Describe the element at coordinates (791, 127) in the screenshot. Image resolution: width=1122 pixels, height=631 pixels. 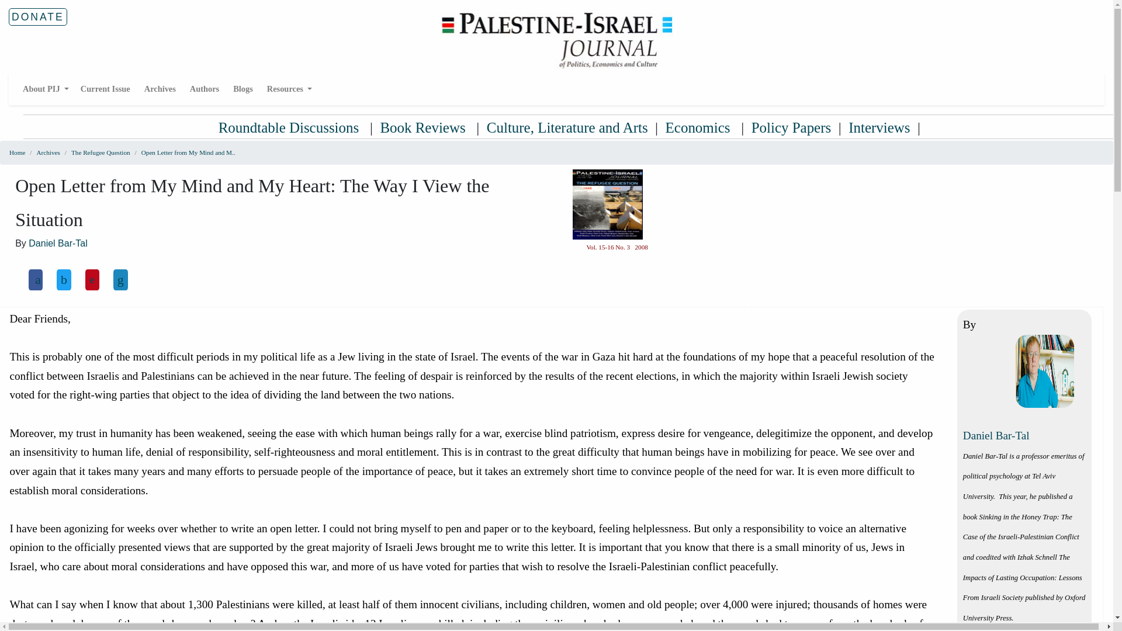
I see `Policy Papers` at that location.